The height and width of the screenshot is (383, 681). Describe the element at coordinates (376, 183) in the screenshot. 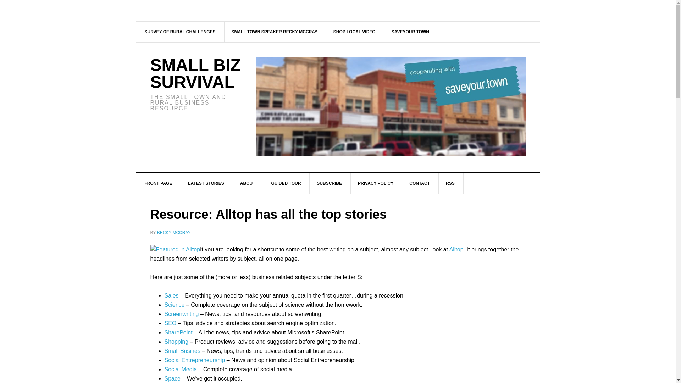

I see `PRIVACY POLICY` at that location.